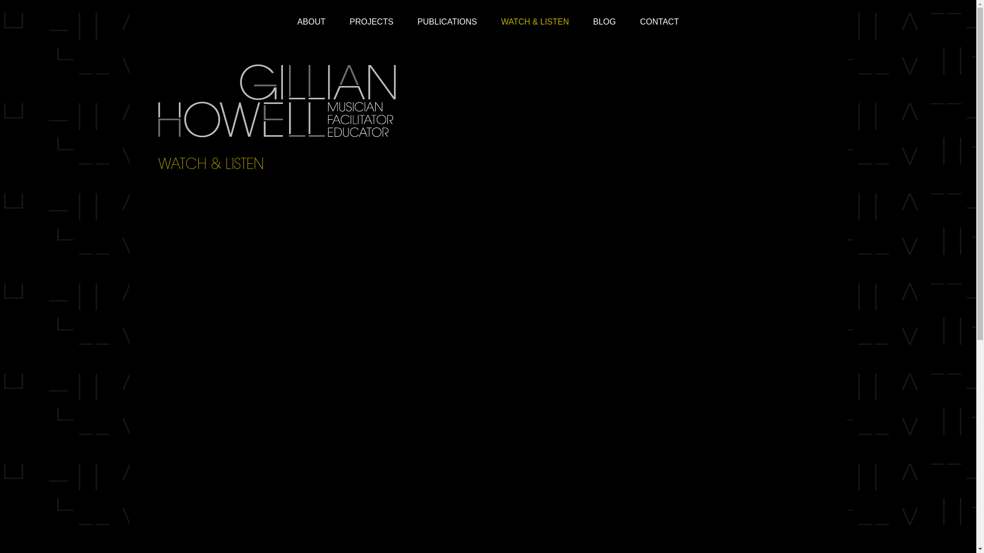 The height and width of the screenshot is (553, 984). Describe the element at coordinates (660, 29) in the screenshot. I see `CONTACT` at that location.